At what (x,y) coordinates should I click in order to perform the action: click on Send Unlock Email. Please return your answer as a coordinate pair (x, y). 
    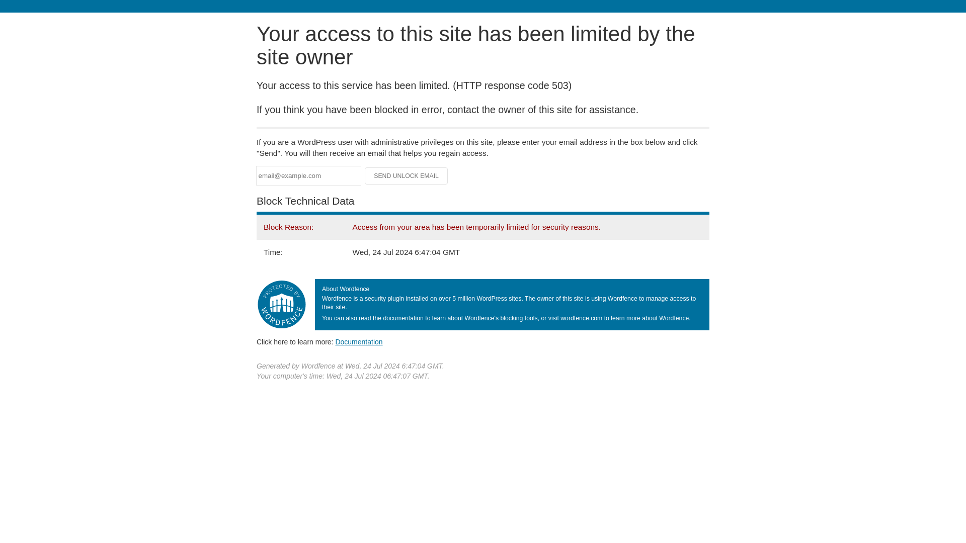
    Looking at the image, I should click on (407, 176).